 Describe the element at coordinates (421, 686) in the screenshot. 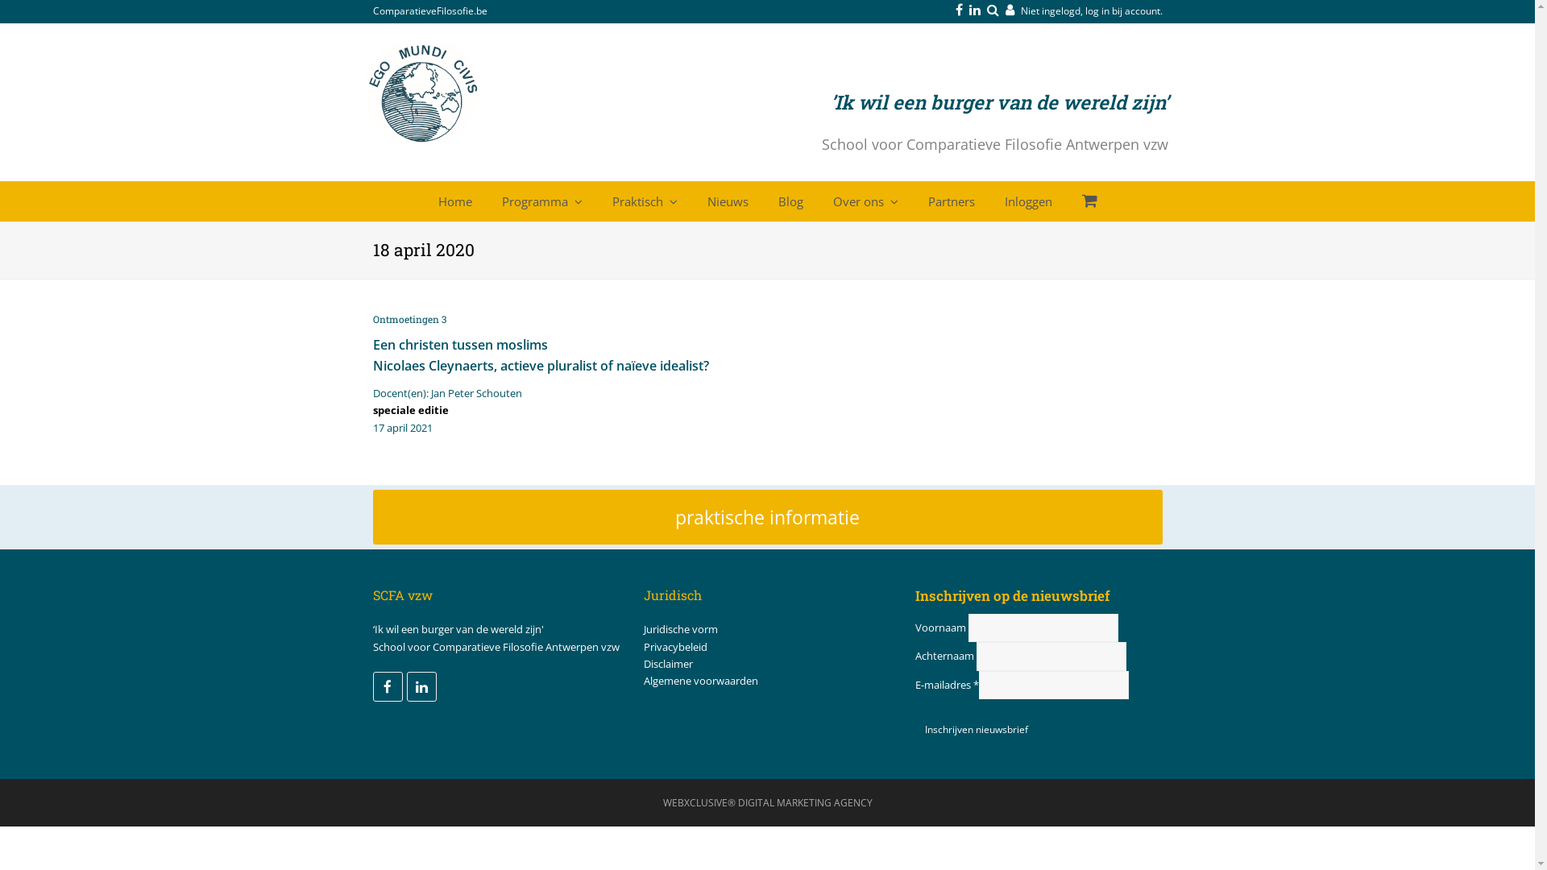

I see `LinkedIn` at that location.